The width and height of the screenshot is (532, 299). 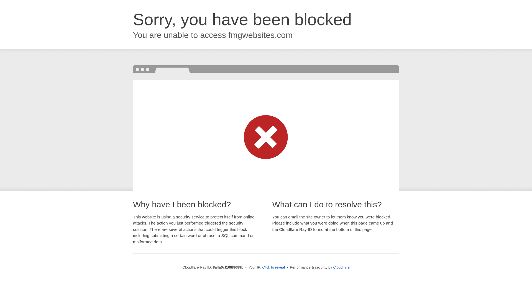 I want to click on Click to reveal, so click(x=273, y=267).